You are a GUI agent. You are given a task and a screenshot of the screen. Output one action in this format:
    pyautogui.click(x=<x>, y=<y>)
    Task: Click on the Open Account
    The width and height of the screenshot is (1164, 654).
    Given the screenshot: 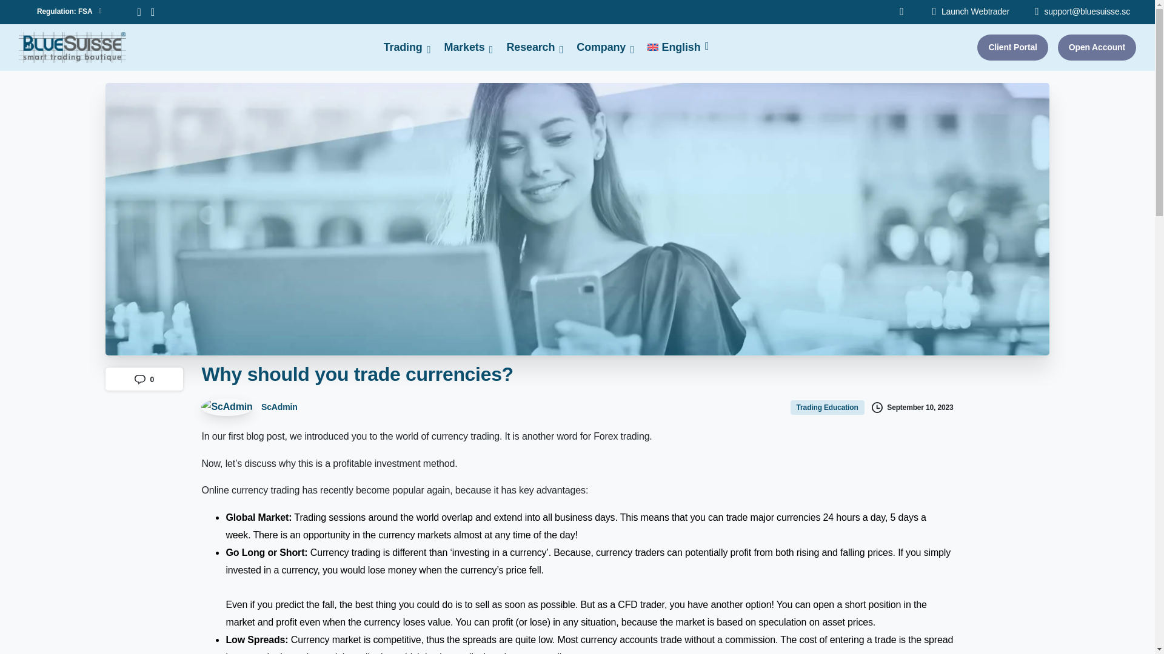 What is the action you would take?
    pyautogui.click(x=1097, y=47)
    